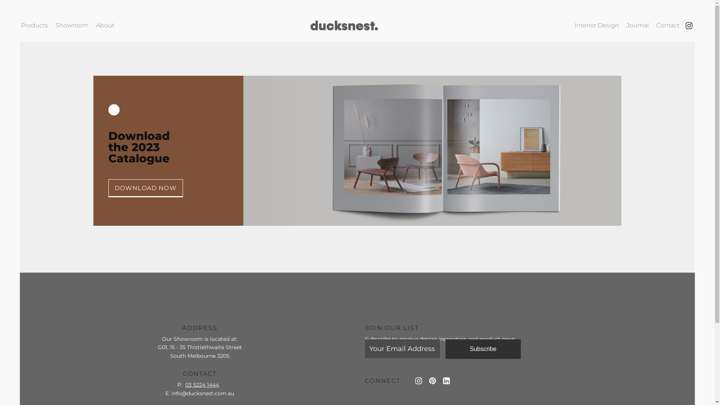 This screenshot has height=405, width=720. I want to click on Products, so click(34, 25).